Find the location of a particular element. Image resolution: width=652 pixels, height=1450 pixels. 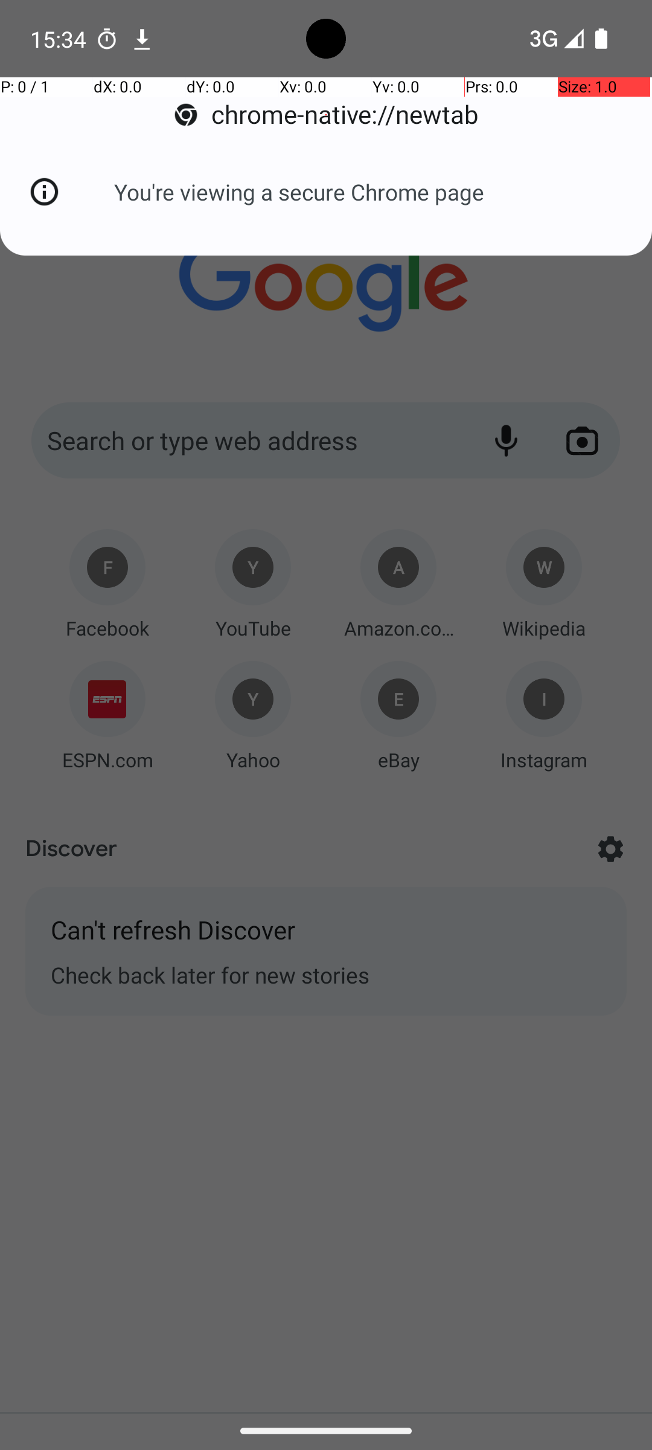

Chrome notification: m.youtube.com is located at coordinates (142, 39).